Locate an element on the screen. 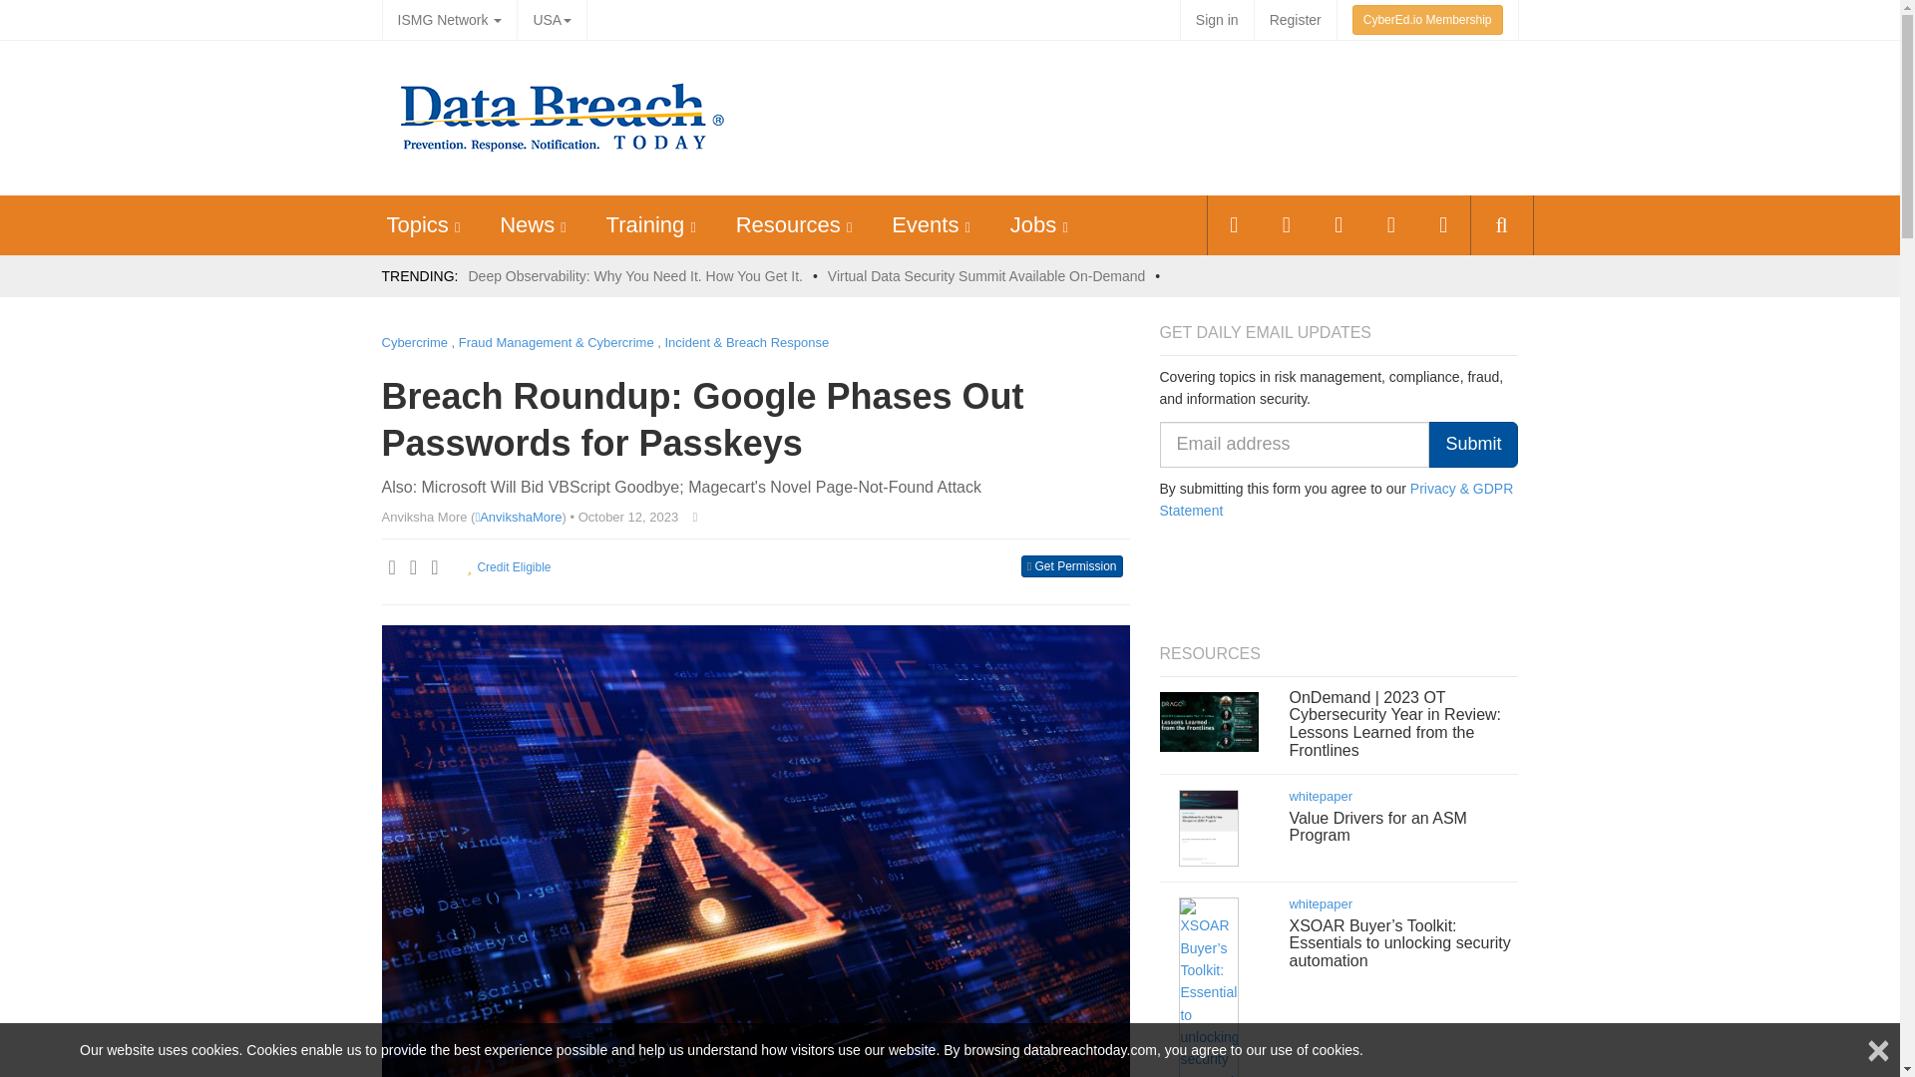 This screenshot has height=1077, width=1915. Topics is located at coordinates (417, 223).